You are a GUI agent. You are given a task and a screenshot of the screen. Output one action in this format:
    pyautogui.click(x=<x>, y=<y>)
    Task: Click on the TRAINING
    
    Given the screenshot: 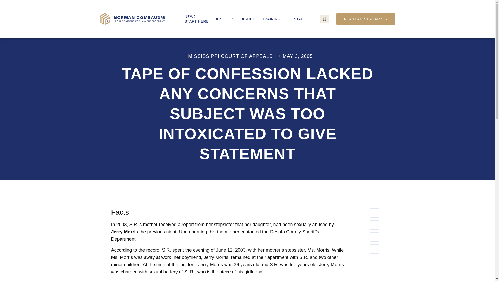 What is the action you would take?
    pyautogui.click(x=271, y=19)
    